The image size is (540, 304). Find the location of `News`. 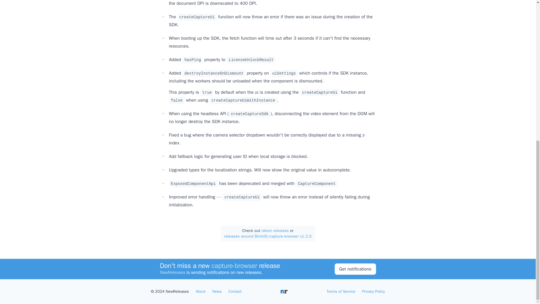

News is located at coordinates (217, 292).